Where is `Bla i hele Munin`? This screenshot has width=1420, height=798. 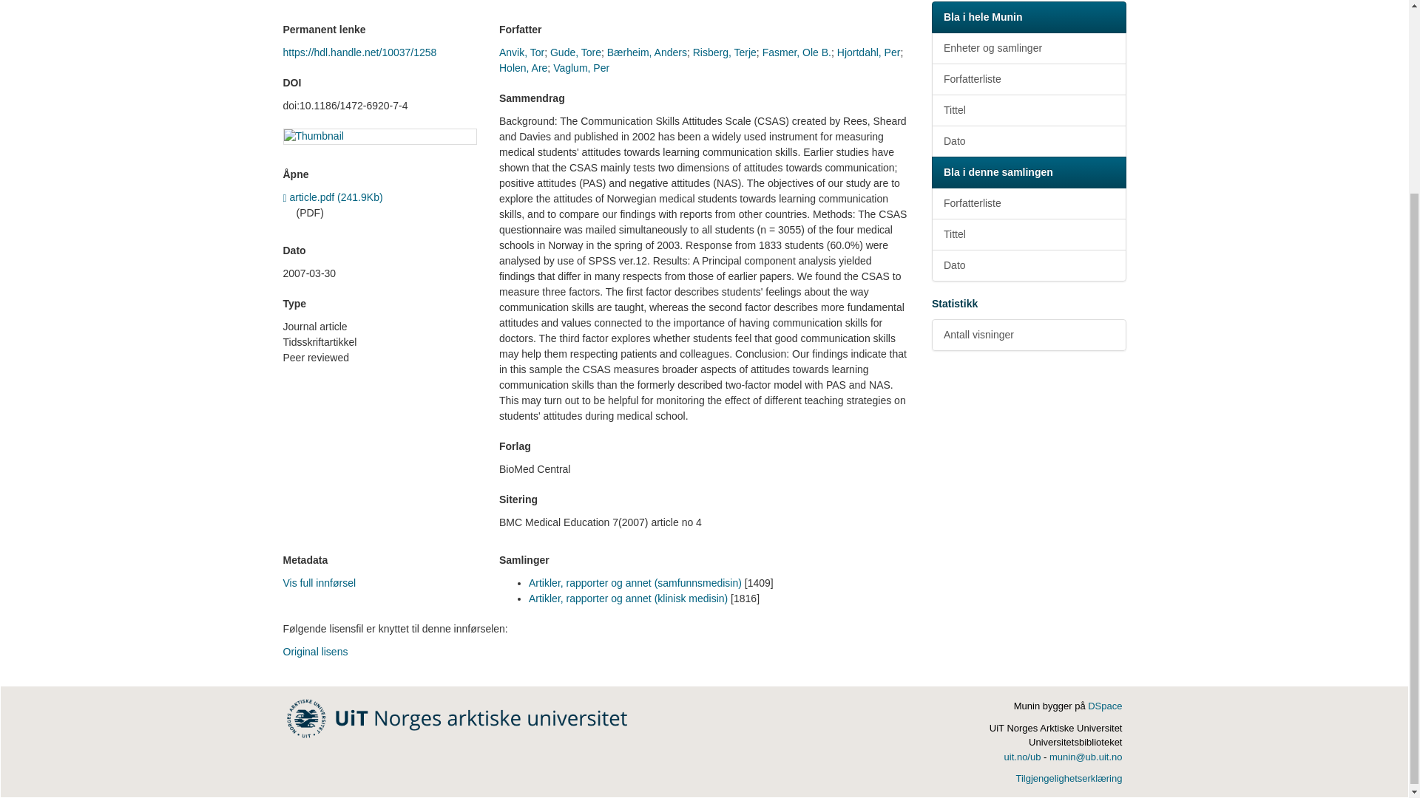
Bla i hele Munin is located at coordinates (1028, 18).